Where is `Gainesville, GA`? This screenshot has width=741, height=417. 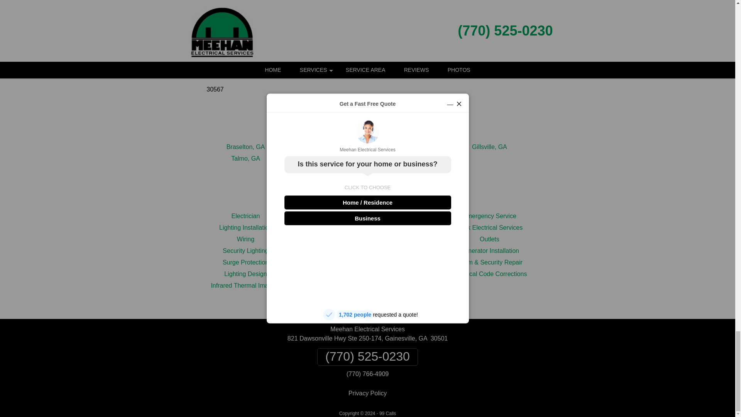 Gainesville, GA is located at coordinates (367, 147).